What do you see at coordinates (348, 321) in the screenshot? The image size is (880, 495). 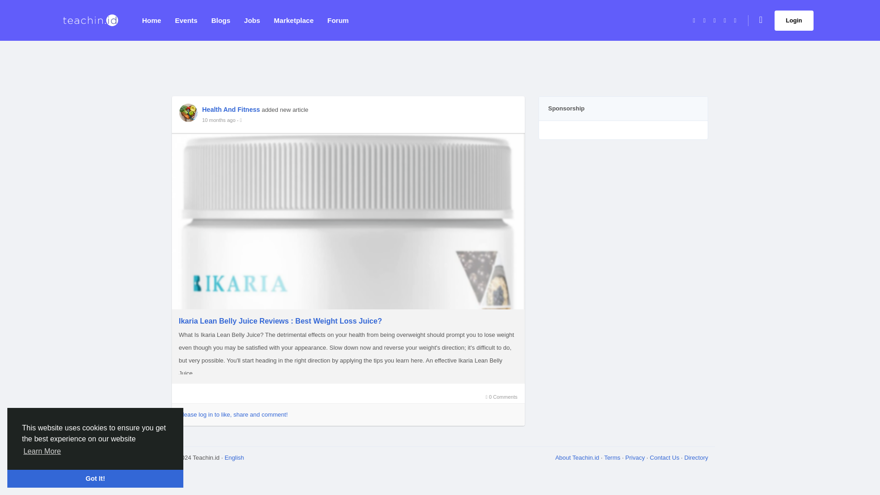 I see `Ikaria Lean Belly Juice Reviews : Best Weight Loss Juice?` at bounding box center [348, 321].